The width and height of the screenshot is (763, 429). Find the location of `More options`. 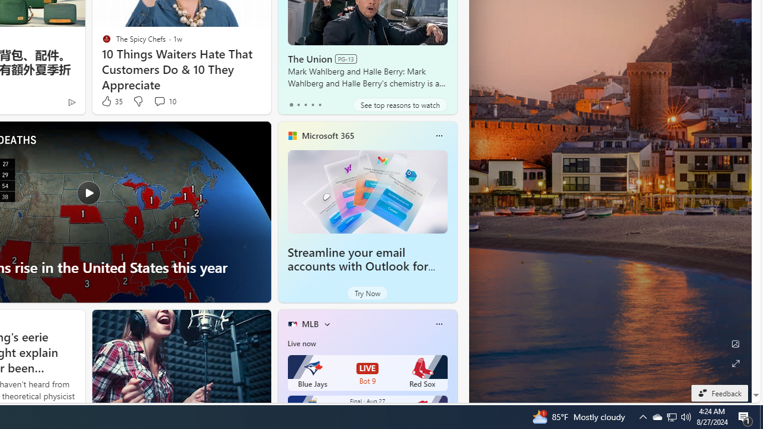

More options is located at coordinates (439, 324).